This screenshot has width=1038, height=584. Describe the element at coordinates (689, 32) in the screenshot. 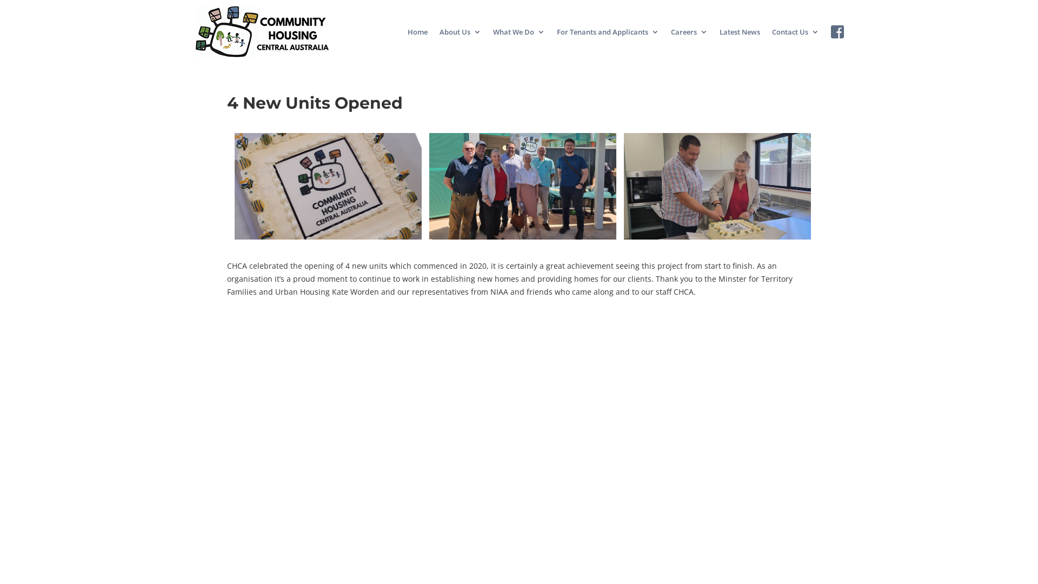

I see `Careers` at that location.